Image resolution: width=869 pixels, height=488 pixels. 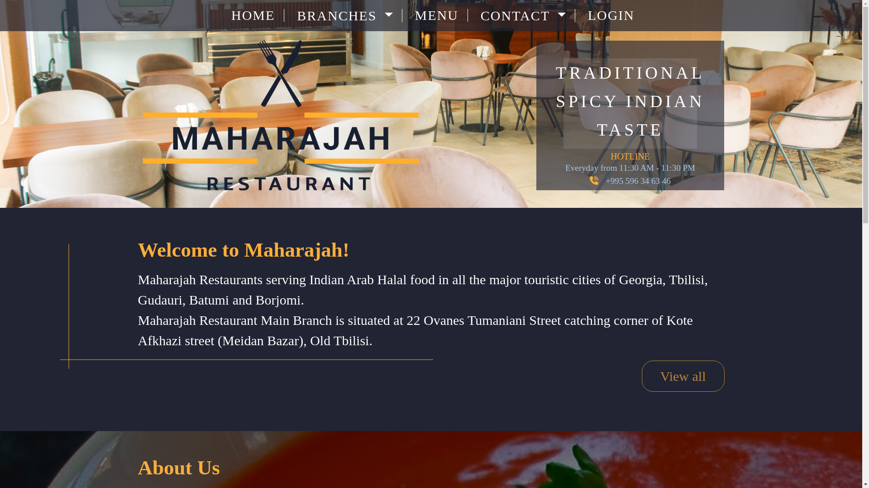 I want to click on BRANCHES, so click(x=348, y=15).